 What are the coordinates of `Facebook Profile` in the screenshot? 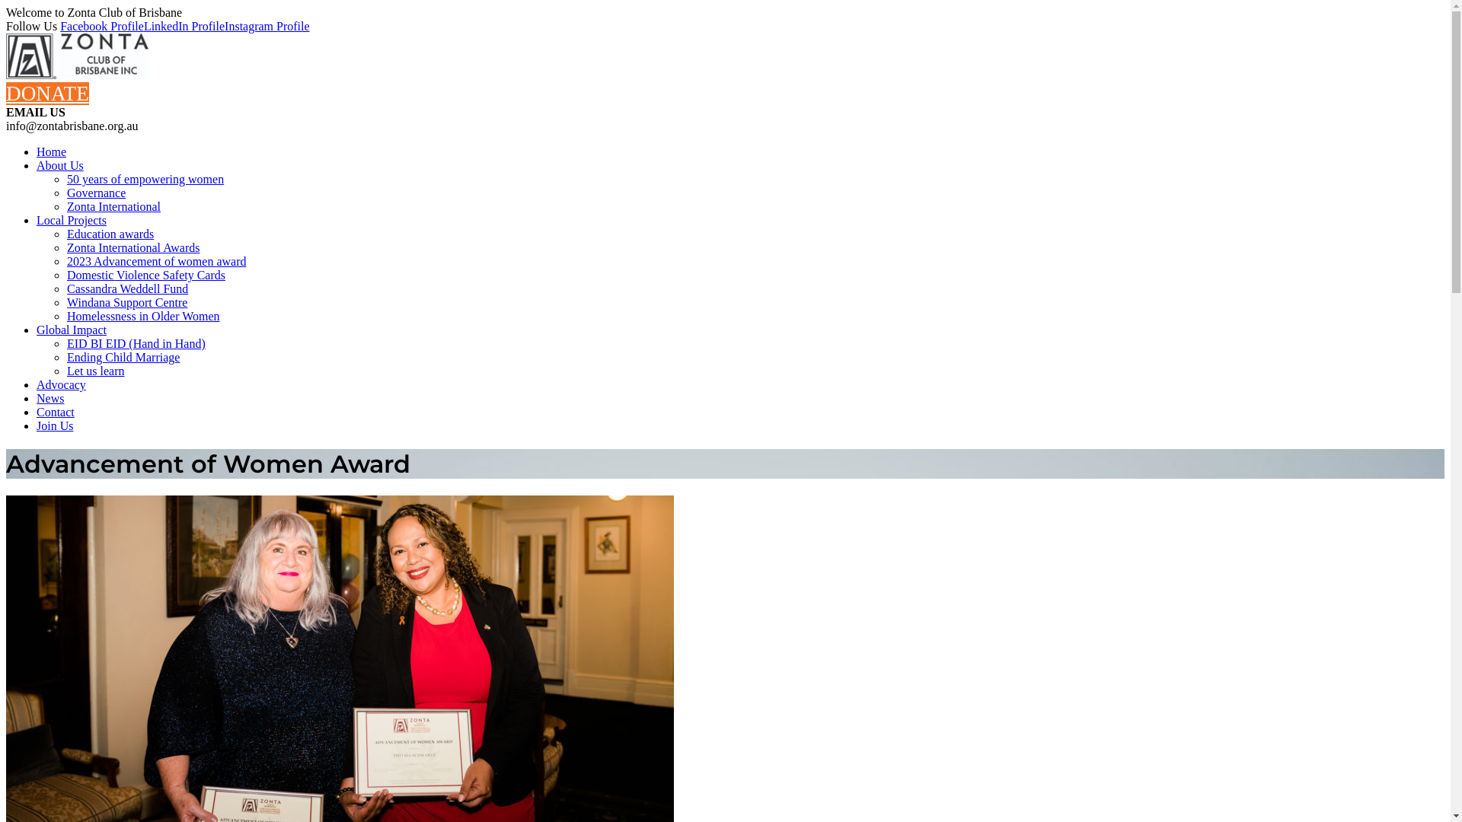 It's located at (102, 26).